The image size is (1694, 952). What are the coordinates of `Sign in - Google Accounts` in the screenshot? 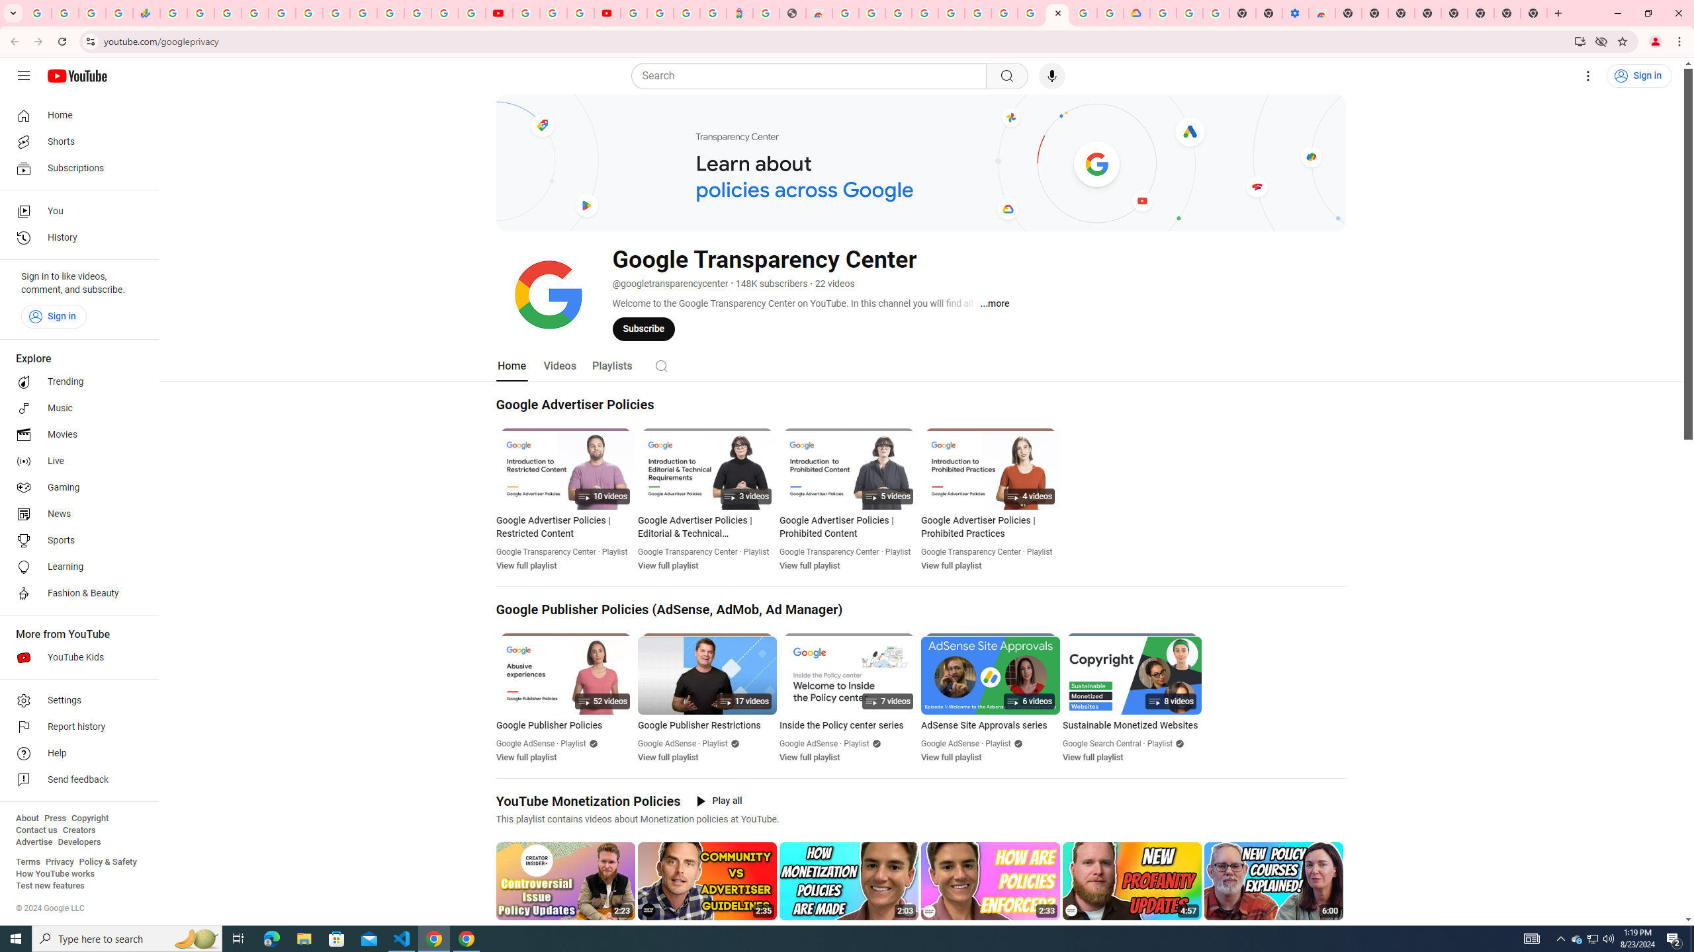 It's located at (660, 13).